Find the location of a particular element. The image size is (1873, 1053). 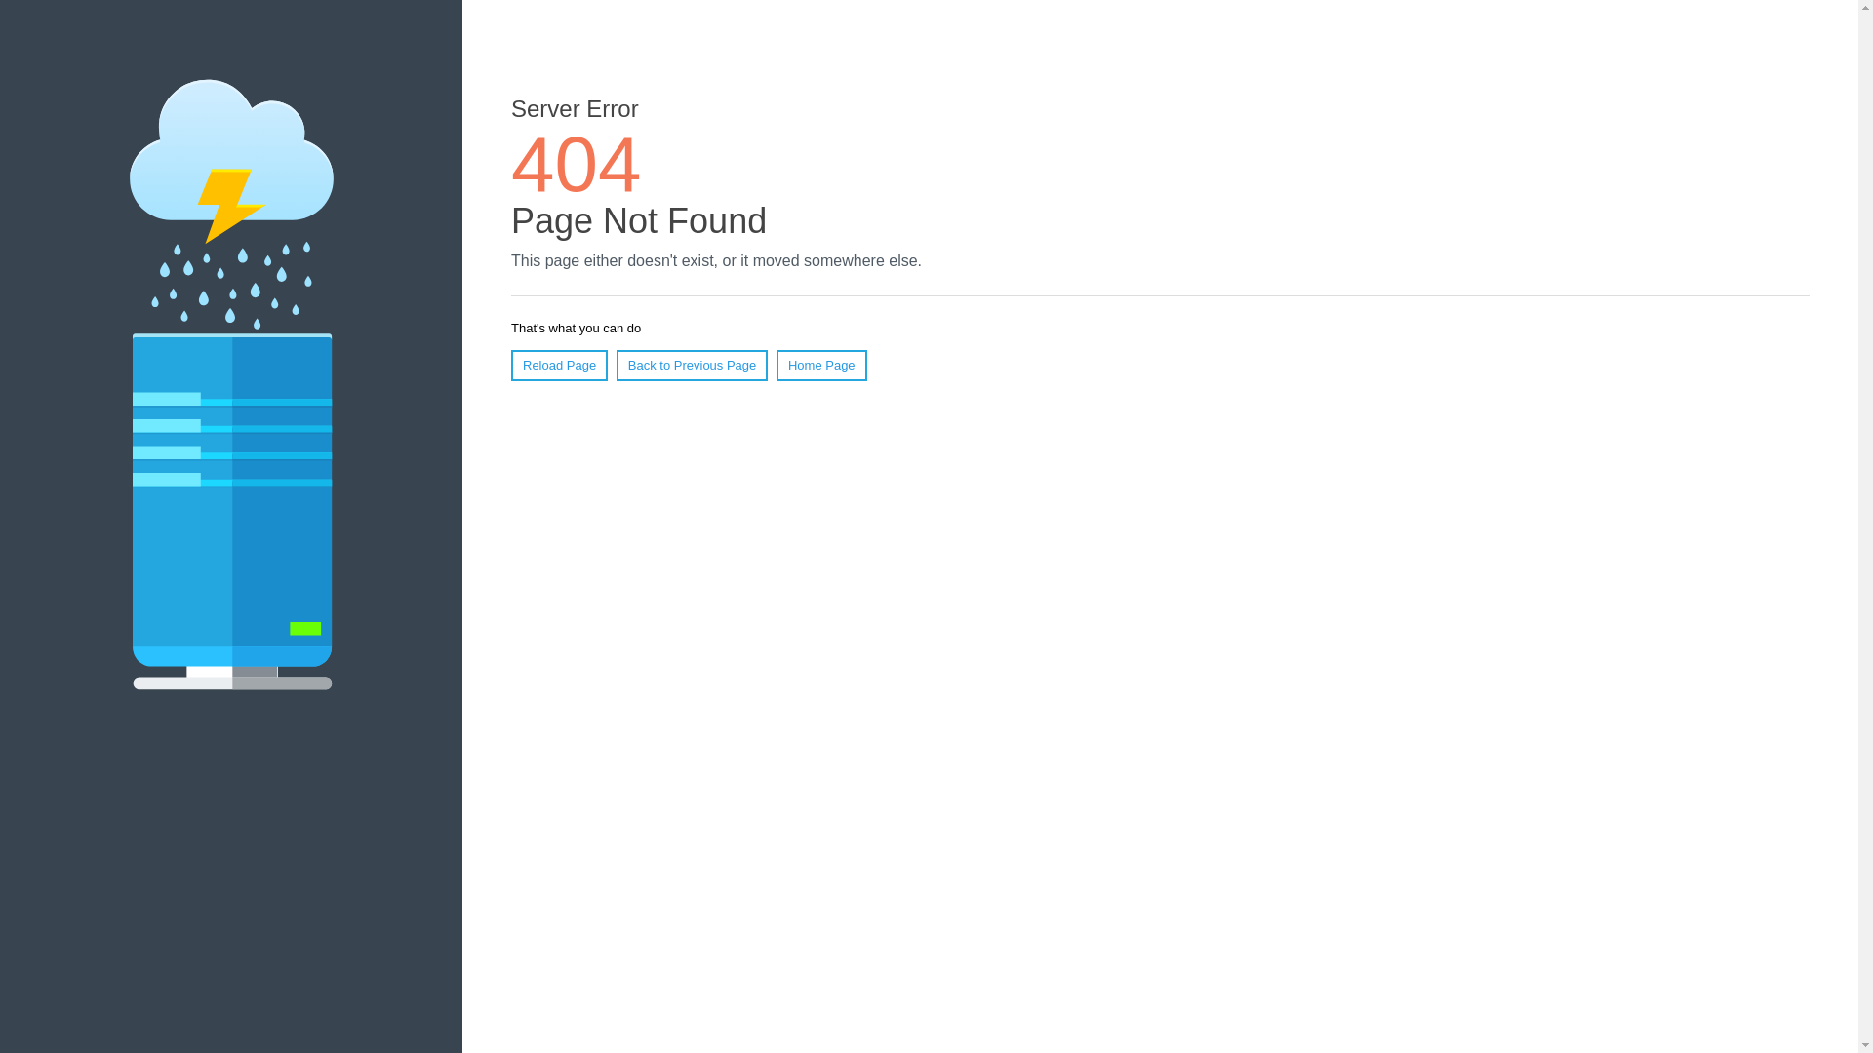

Back to Previous Page is located at coordinates (693, 366).